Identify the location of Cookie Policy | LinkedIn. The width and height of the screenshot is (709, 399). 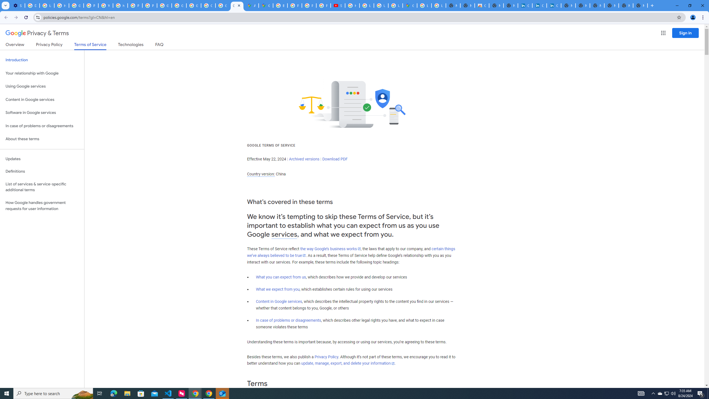
(540, 6).